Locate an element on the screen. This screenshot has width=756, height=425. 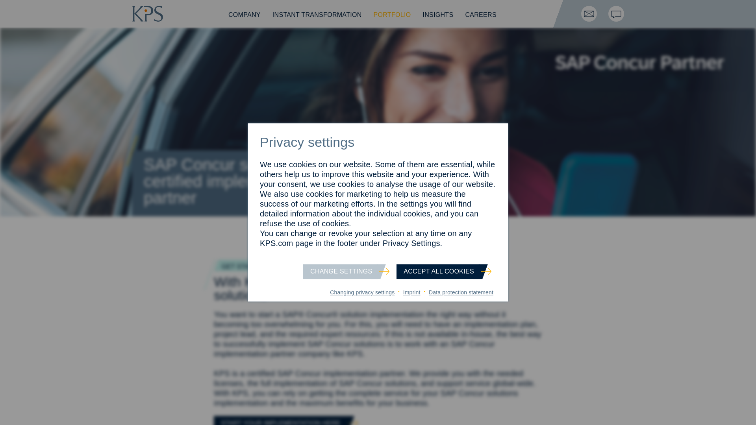
INSTANT TRANSFORMATION is located at coordinates (317, 15).